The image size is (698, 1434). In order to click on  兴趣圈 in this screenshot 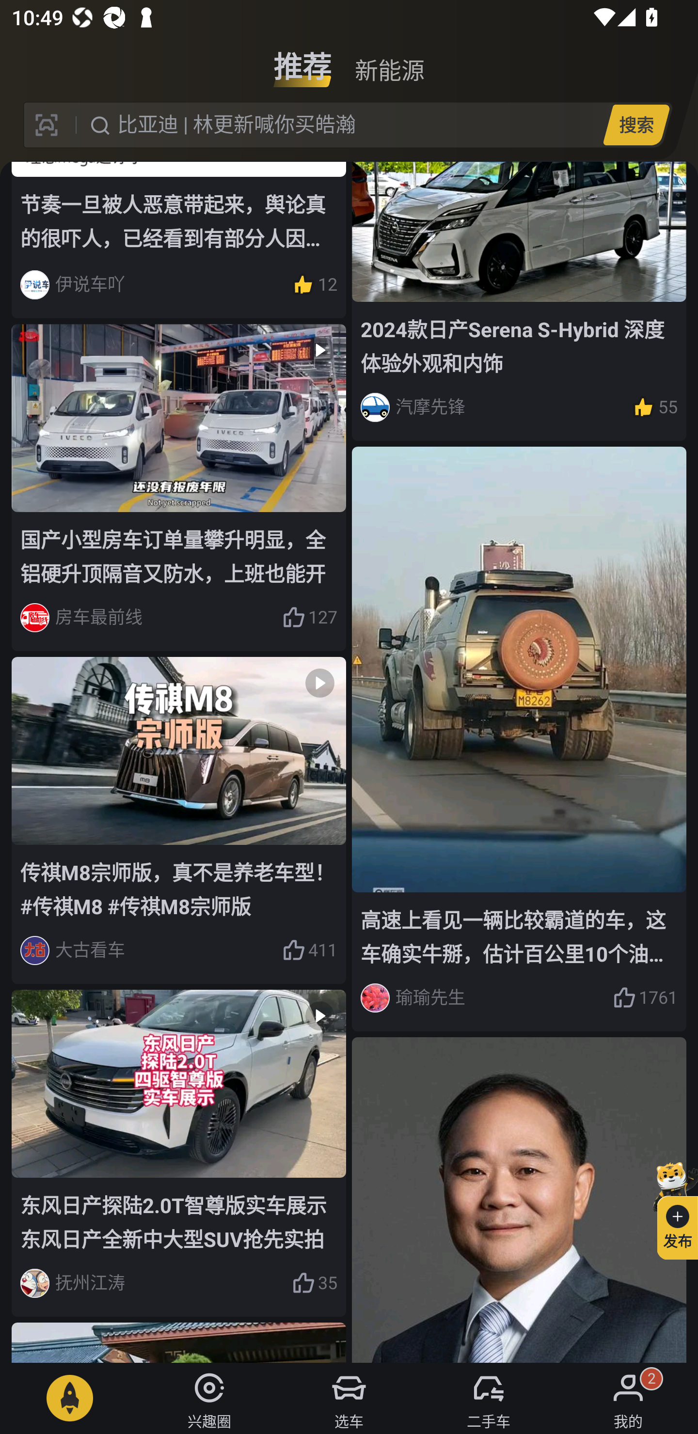, I will do `click(209, 1398)`.